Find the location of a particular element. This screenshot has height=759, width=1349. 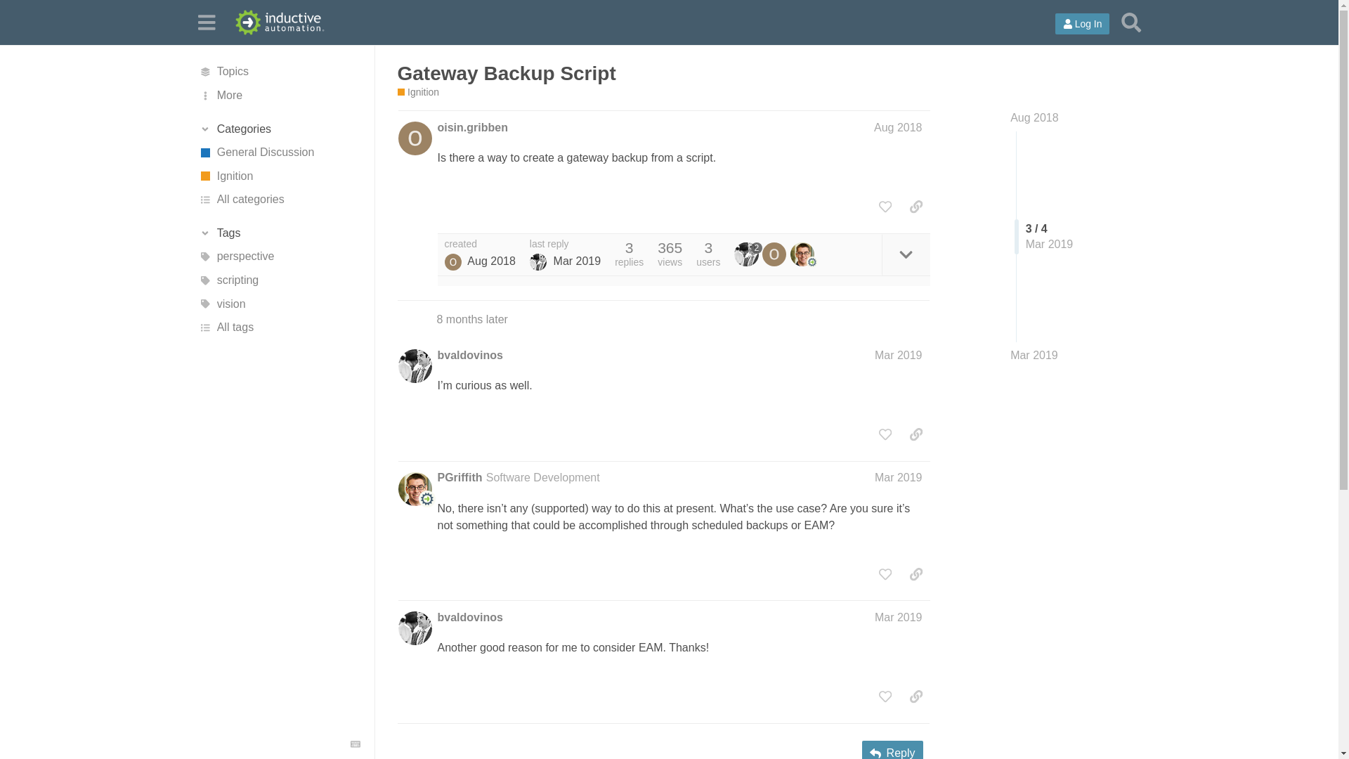

Search is located at coordinates (1131, 22).